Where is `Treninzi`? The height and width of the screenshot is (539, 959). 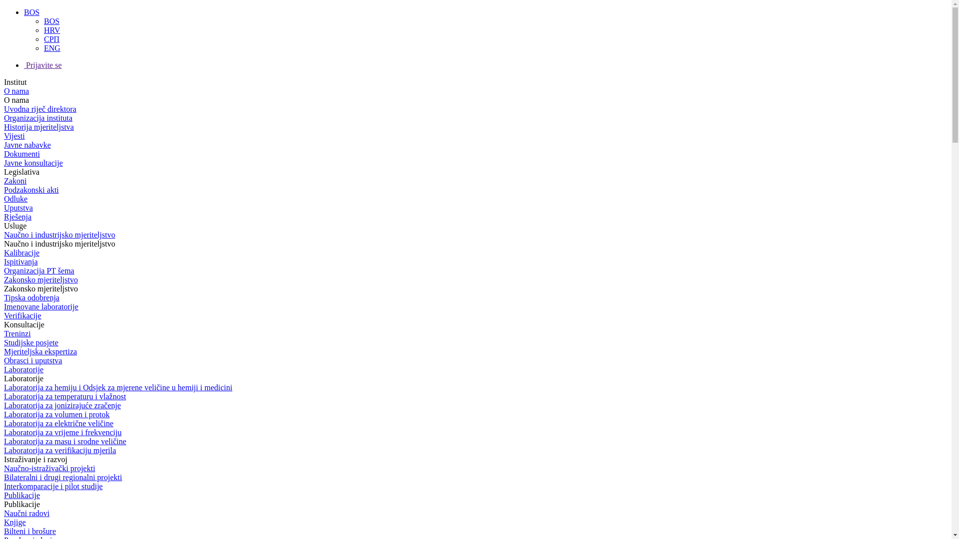 Treninzi is located at coordinates (17, 333).